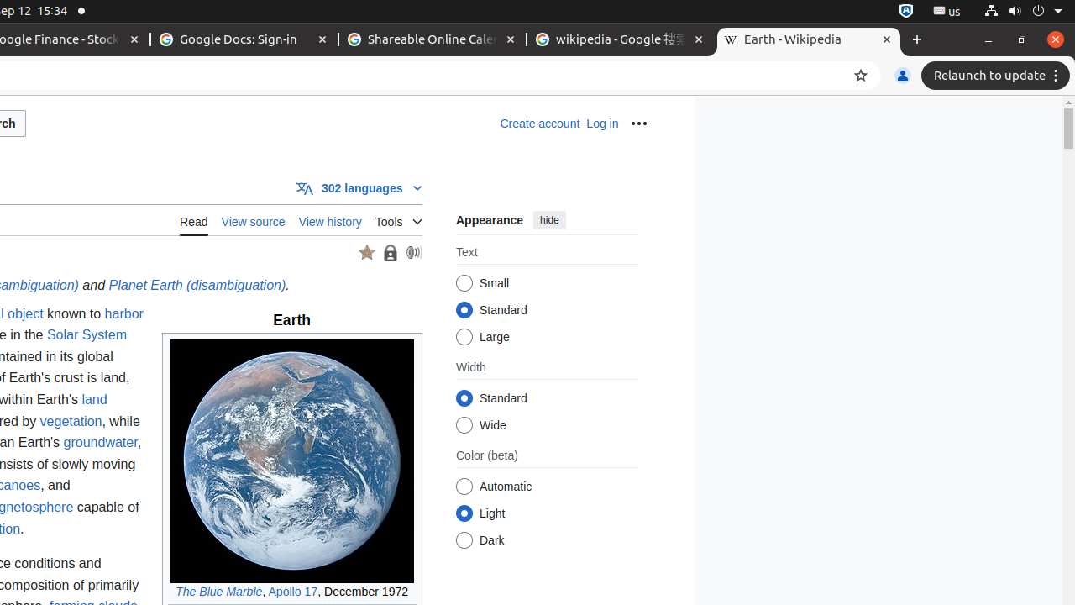  What do you see at coordinates (906, 12) in the screenshot?
I see `:1.72/StatusNotifierItem` at bounding box center [906, 12].